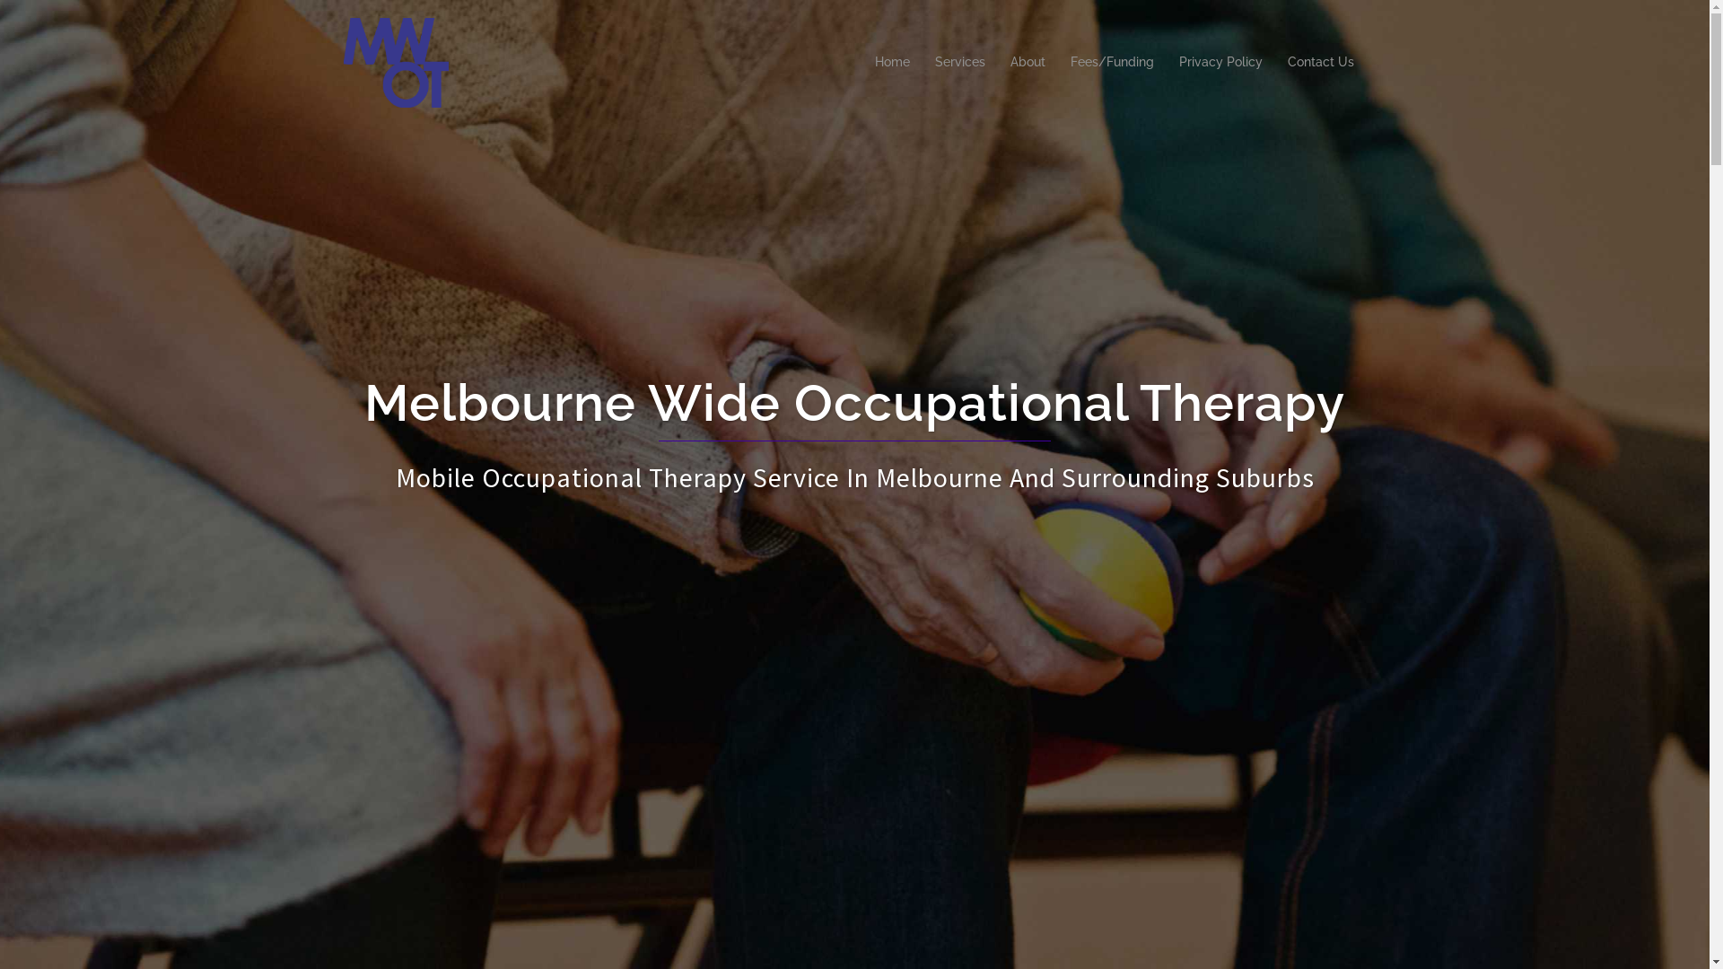 This screenshot has height=969, width=1723. What do you see at coordinates (1111, 63) in the screenshot?
I see `Fees/Funding` at bounding box center [1111, 63].